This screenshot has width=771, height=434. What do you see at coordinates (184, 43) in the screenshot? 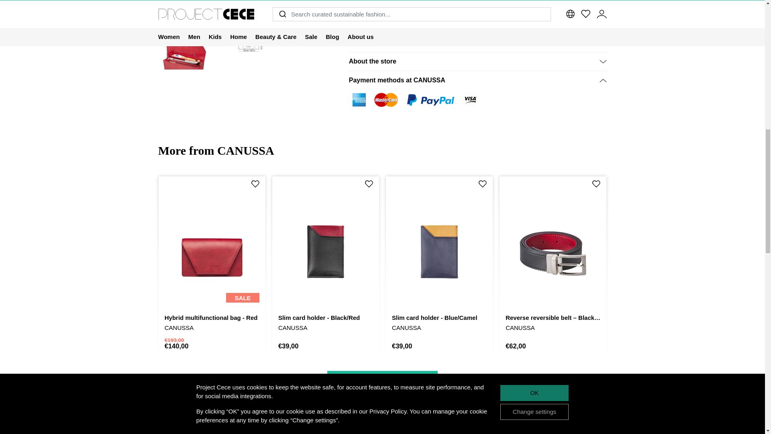
I see `Hybrid multifunctional bag - Red from CANUSSA` at bounding box center [184, 43].